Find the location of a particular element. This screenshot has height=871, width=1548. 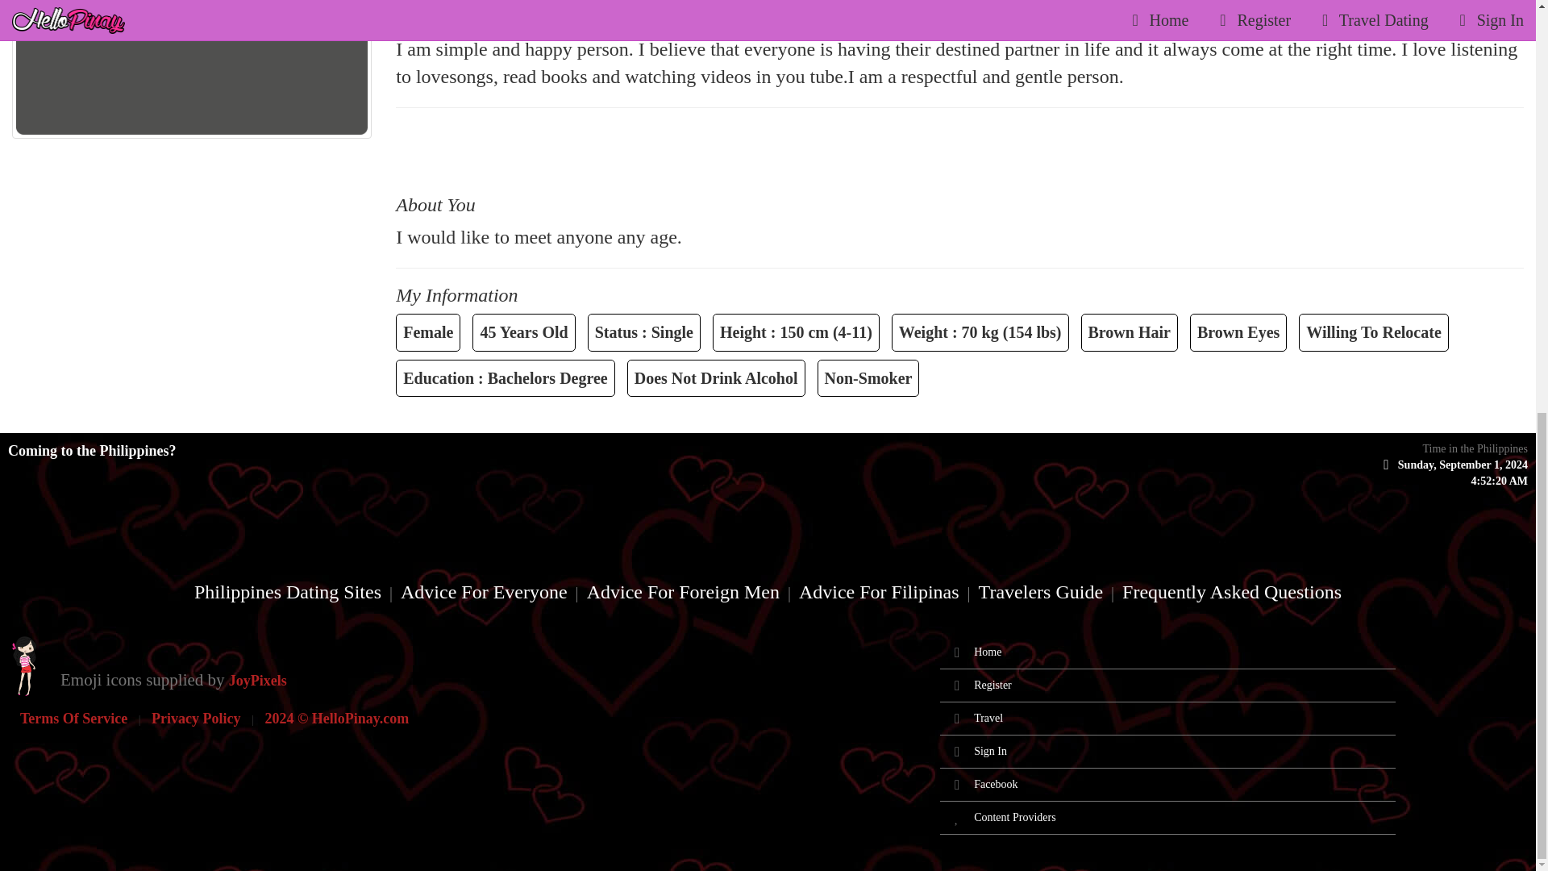

Terms Of Service is located at coordinates (73, 718).